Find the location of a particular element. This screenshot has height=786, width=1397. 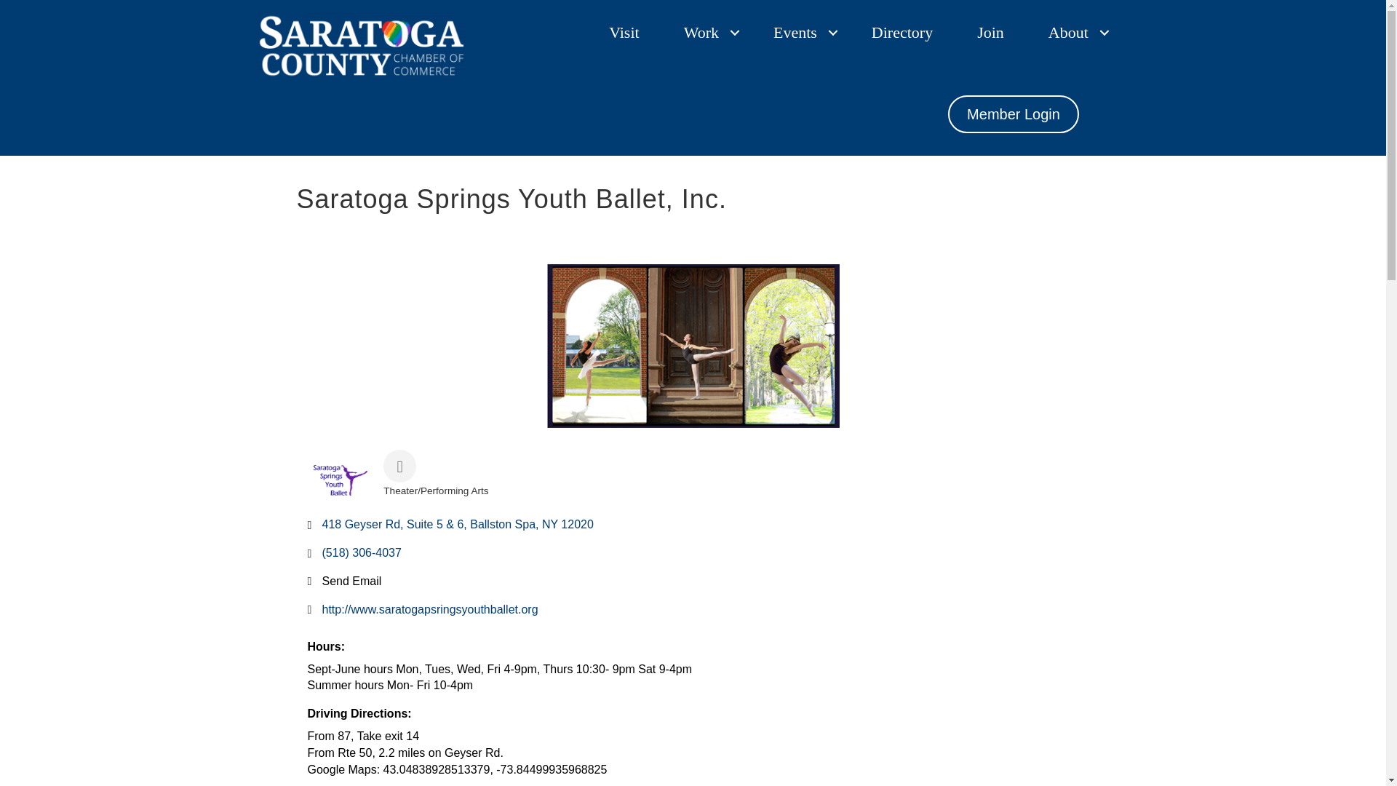

Saratoga Springs Youth Ballet, Inc. is located at coordinates (693, 345).